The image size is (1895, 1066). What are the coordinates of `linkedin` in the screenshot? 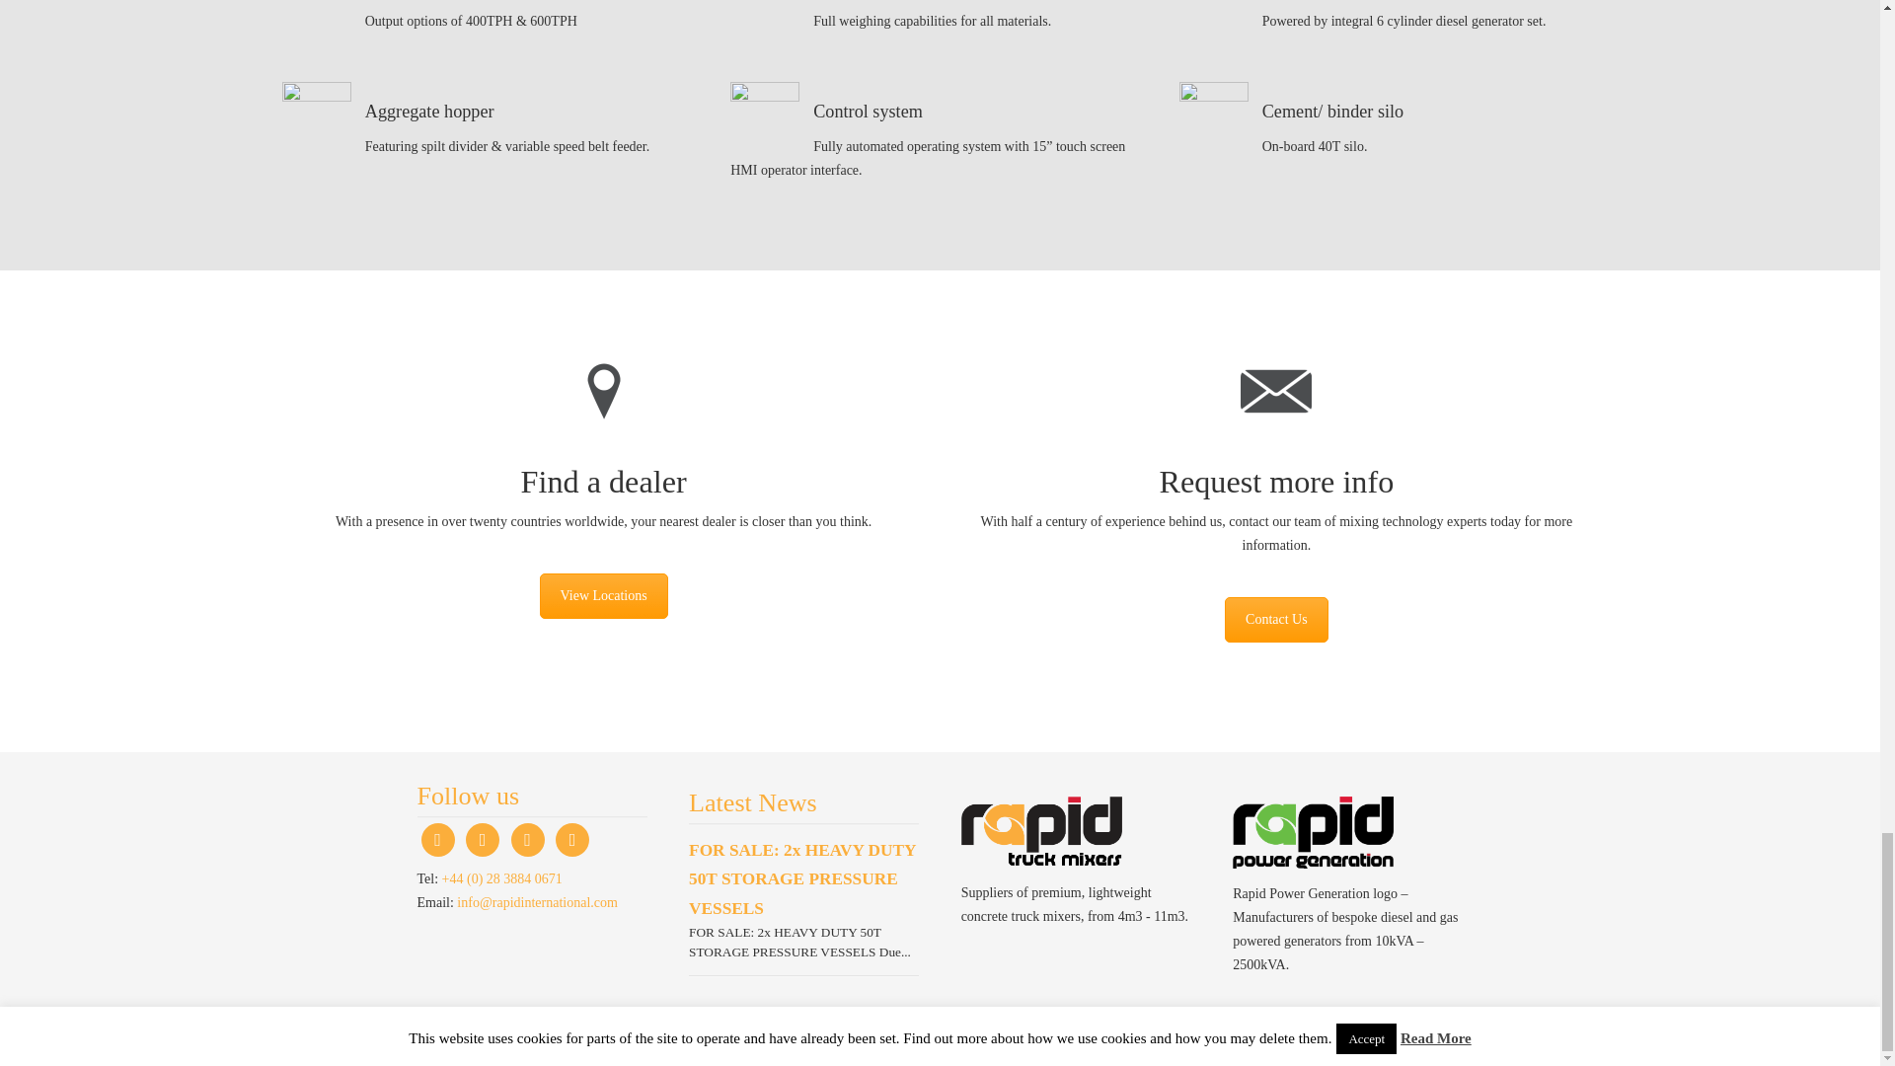 It's located at (483, 839).